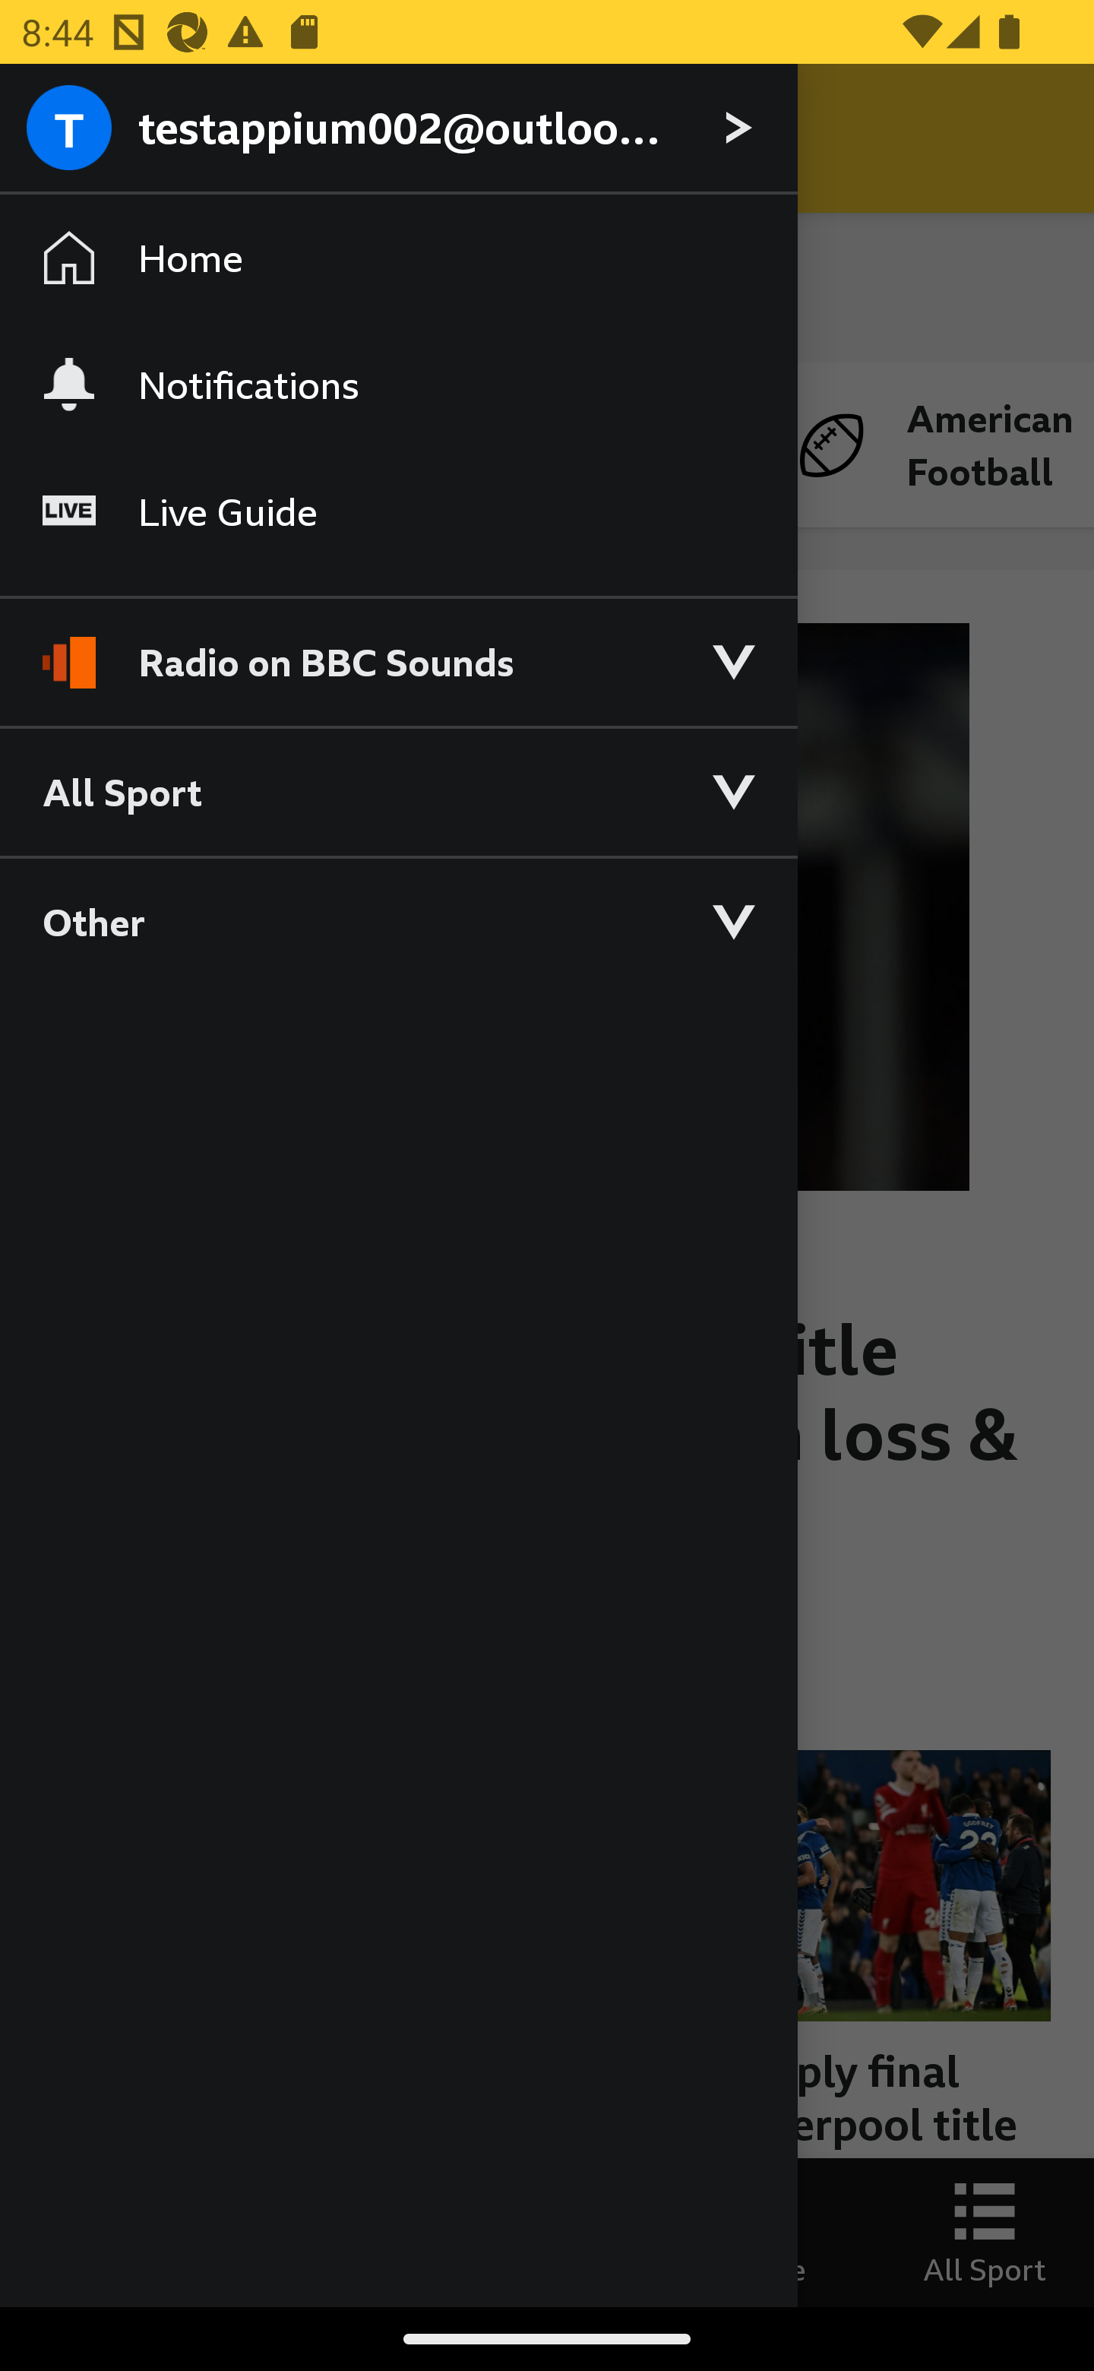  I want to click on Live Guide, so click(398, 512).